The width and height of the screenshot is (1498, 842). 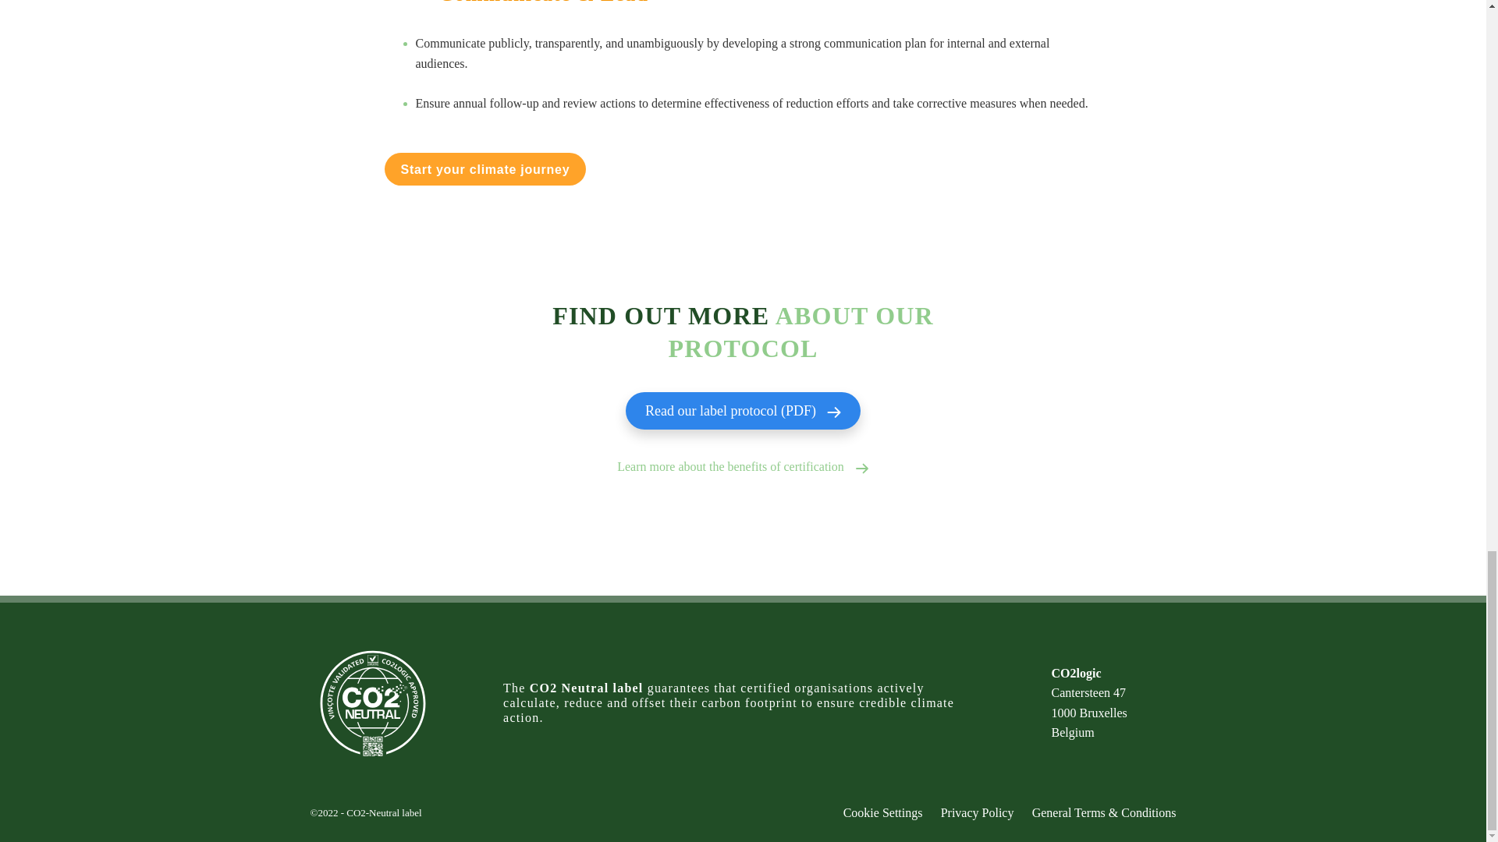 I want to click on Cookie Settings, so click(x=882, y=812).